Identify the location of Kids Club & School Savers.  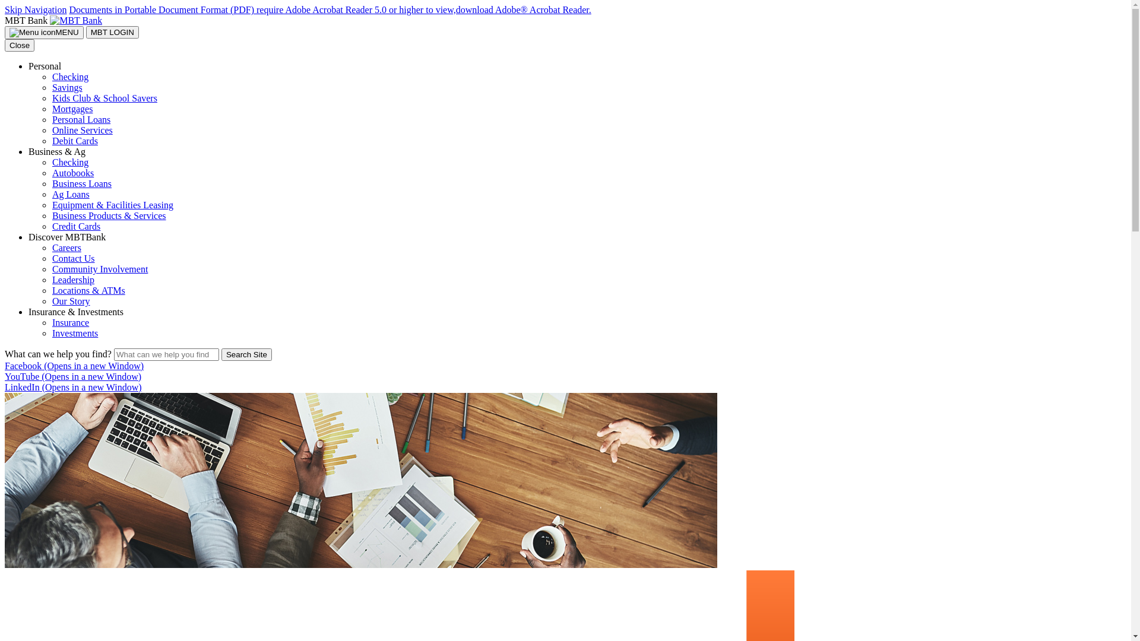
(104, 99).